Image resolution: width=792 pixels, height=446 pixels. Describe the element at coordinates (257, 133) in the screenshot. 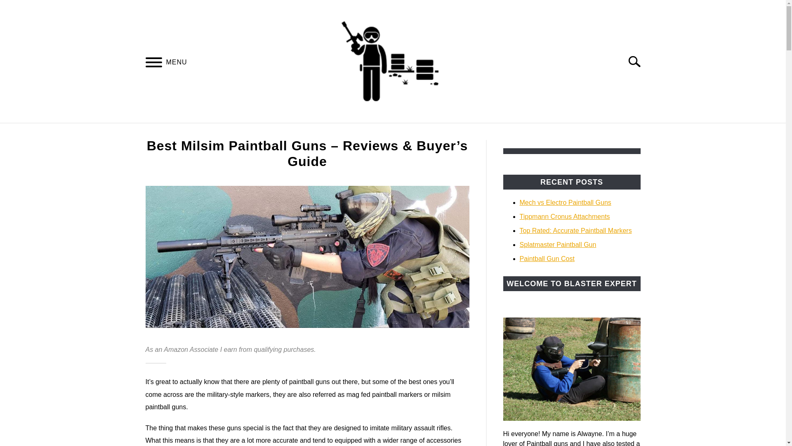

I see `PAINTBALL GUNS` at that location.